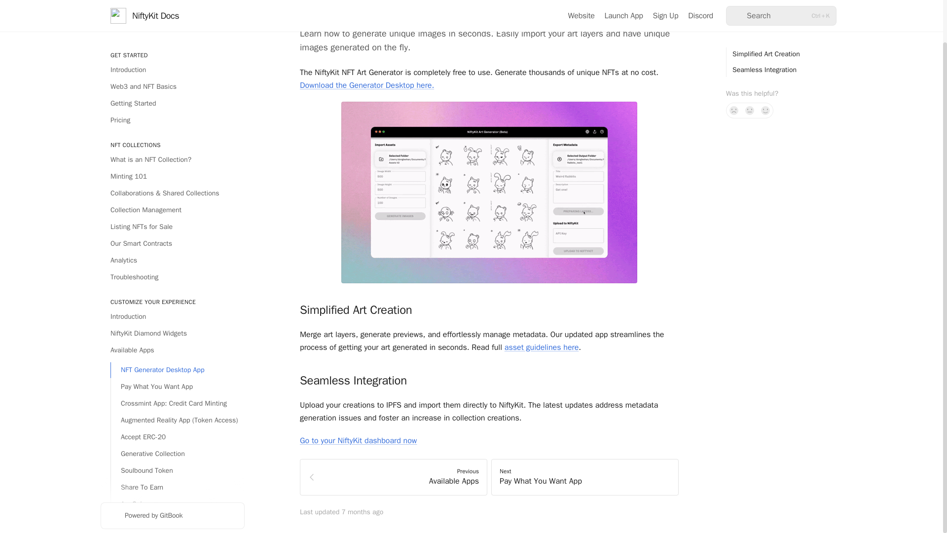  What do you see at coordinates (172, 40) in the screenshot?
I see `Web3 and NFT Basics` at bounding box center [172, 40].